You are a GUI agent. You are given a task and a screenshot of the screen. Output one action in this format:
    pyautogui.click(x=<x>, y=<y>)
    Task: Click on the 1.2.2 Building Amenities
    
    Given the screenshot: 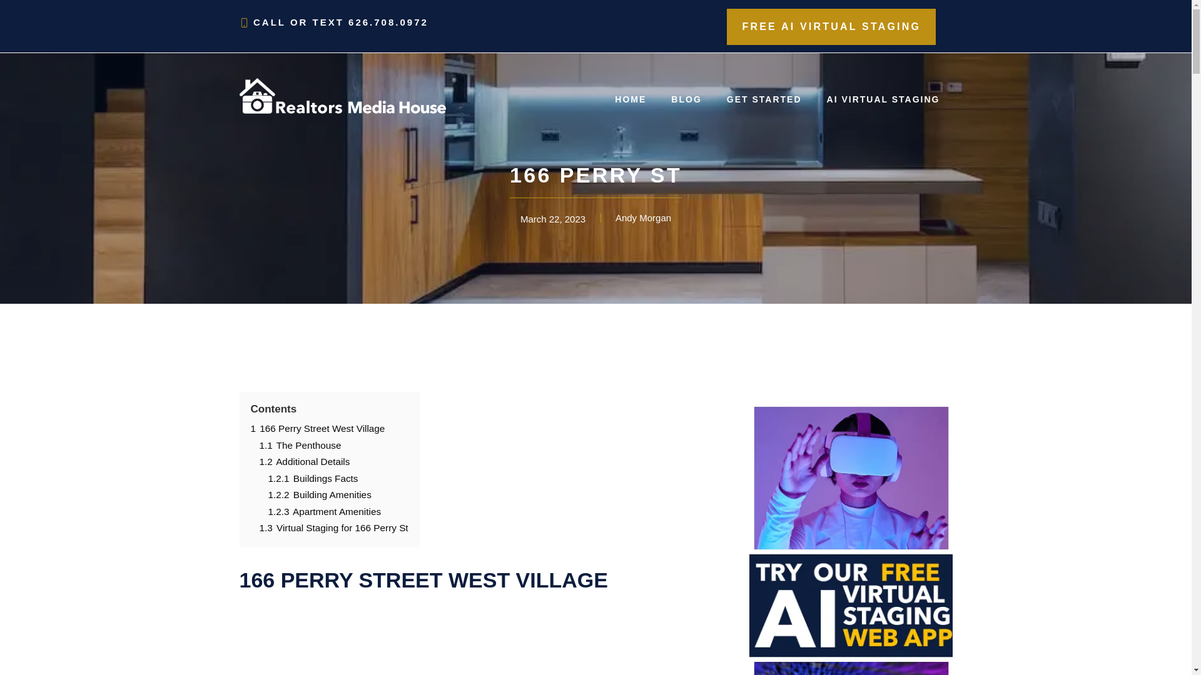 What is the action you would take?
    pyautogui.click(x=319, y=495)
    